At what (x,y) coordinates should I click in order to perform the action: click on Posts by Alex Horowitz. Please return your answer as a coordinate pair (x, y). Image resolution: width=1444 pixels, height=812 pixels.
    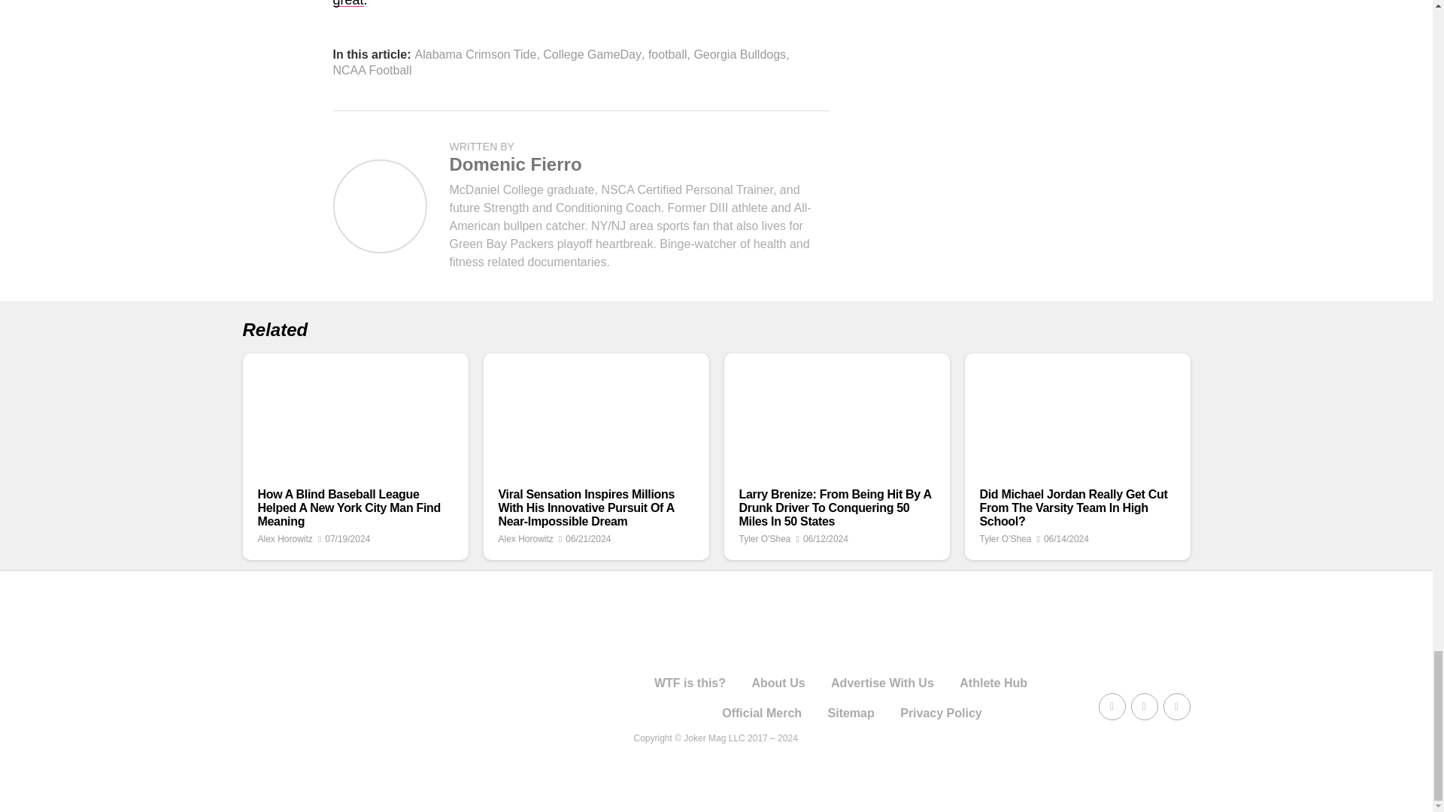
    Looking at the image, I should click on (284, 538).